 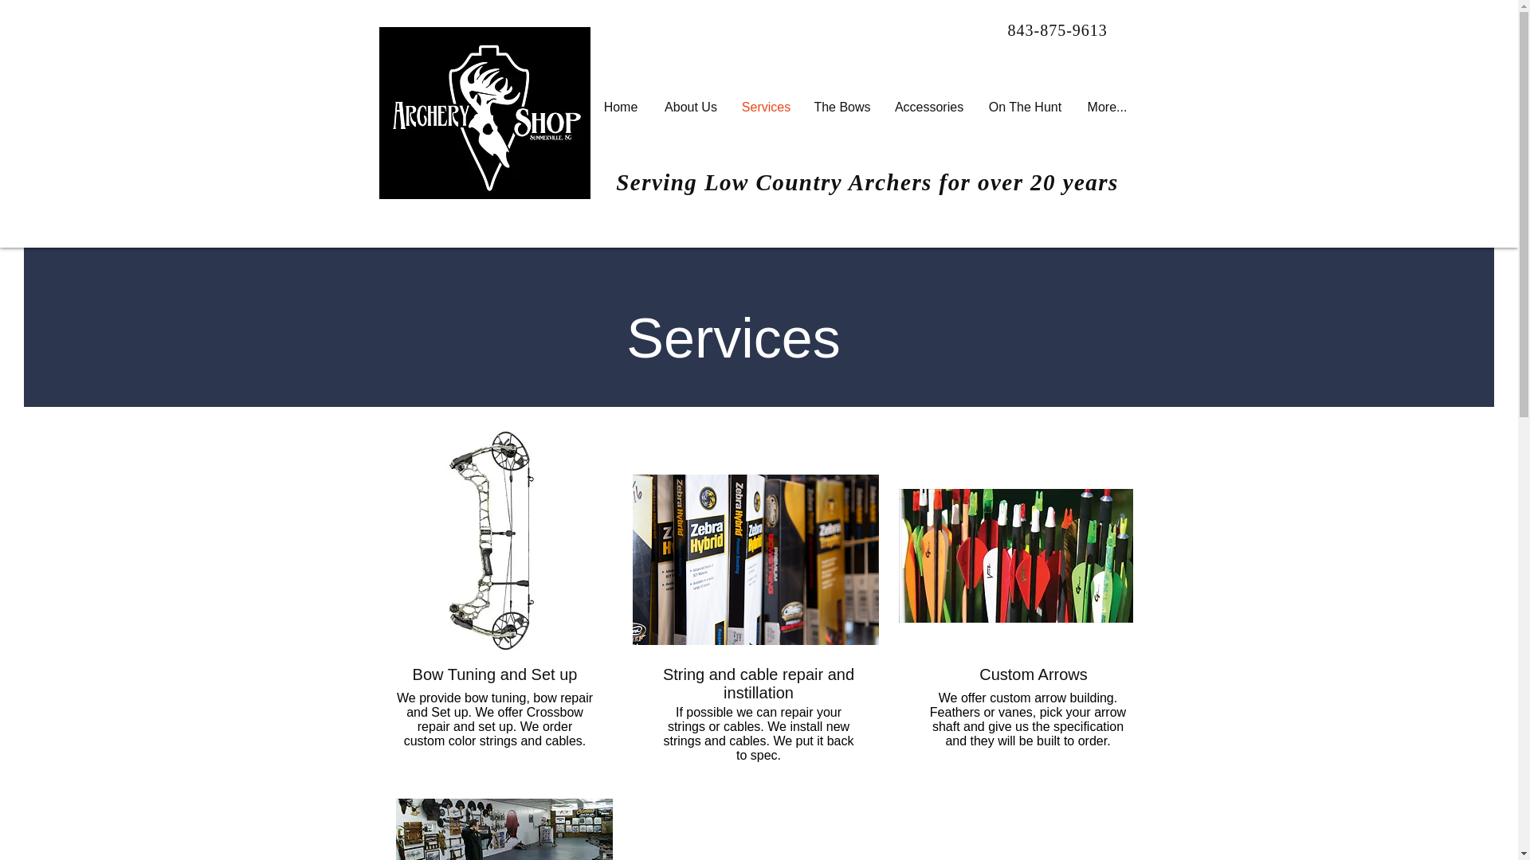 I want to click on About Us, so click(x=691, y=107).